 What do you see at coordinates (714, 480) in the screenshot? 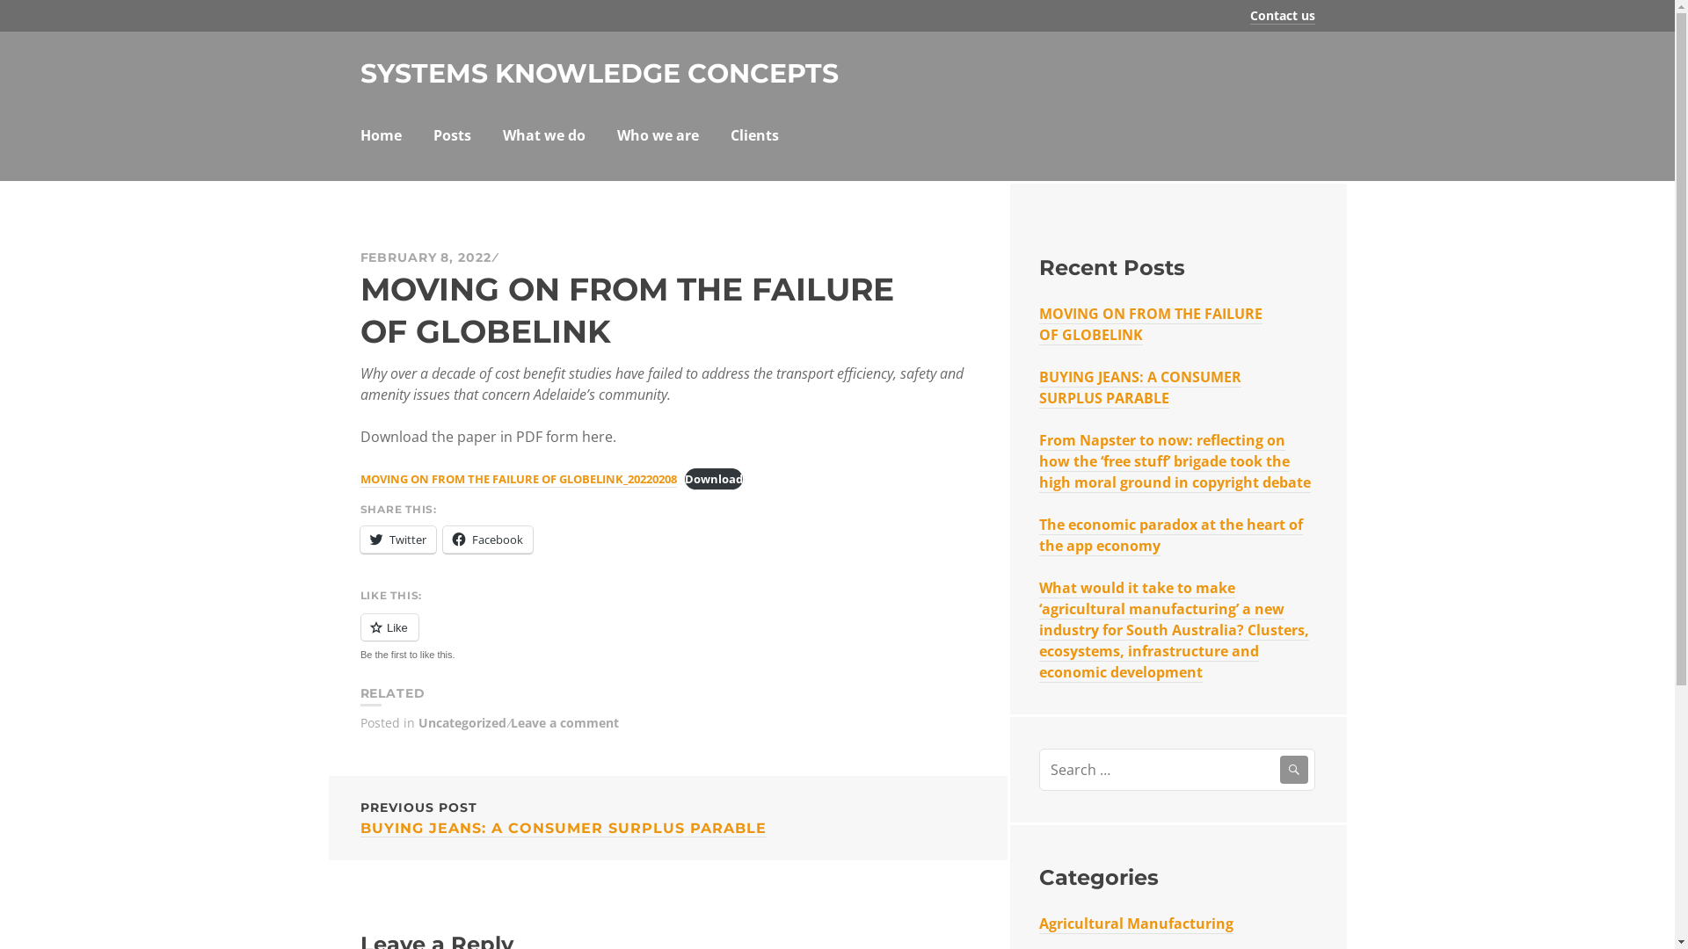
I see `Download` at bounding box center [714, 480].